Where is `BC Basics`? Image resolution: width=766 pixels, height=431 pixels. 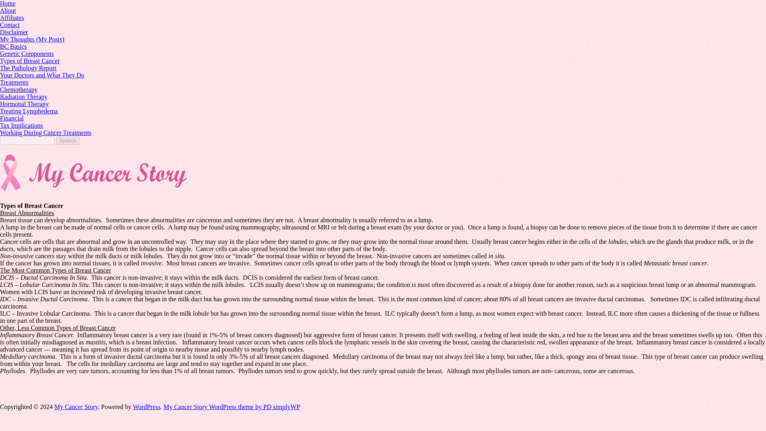 BC Basics is located at coordinates (14, 46).